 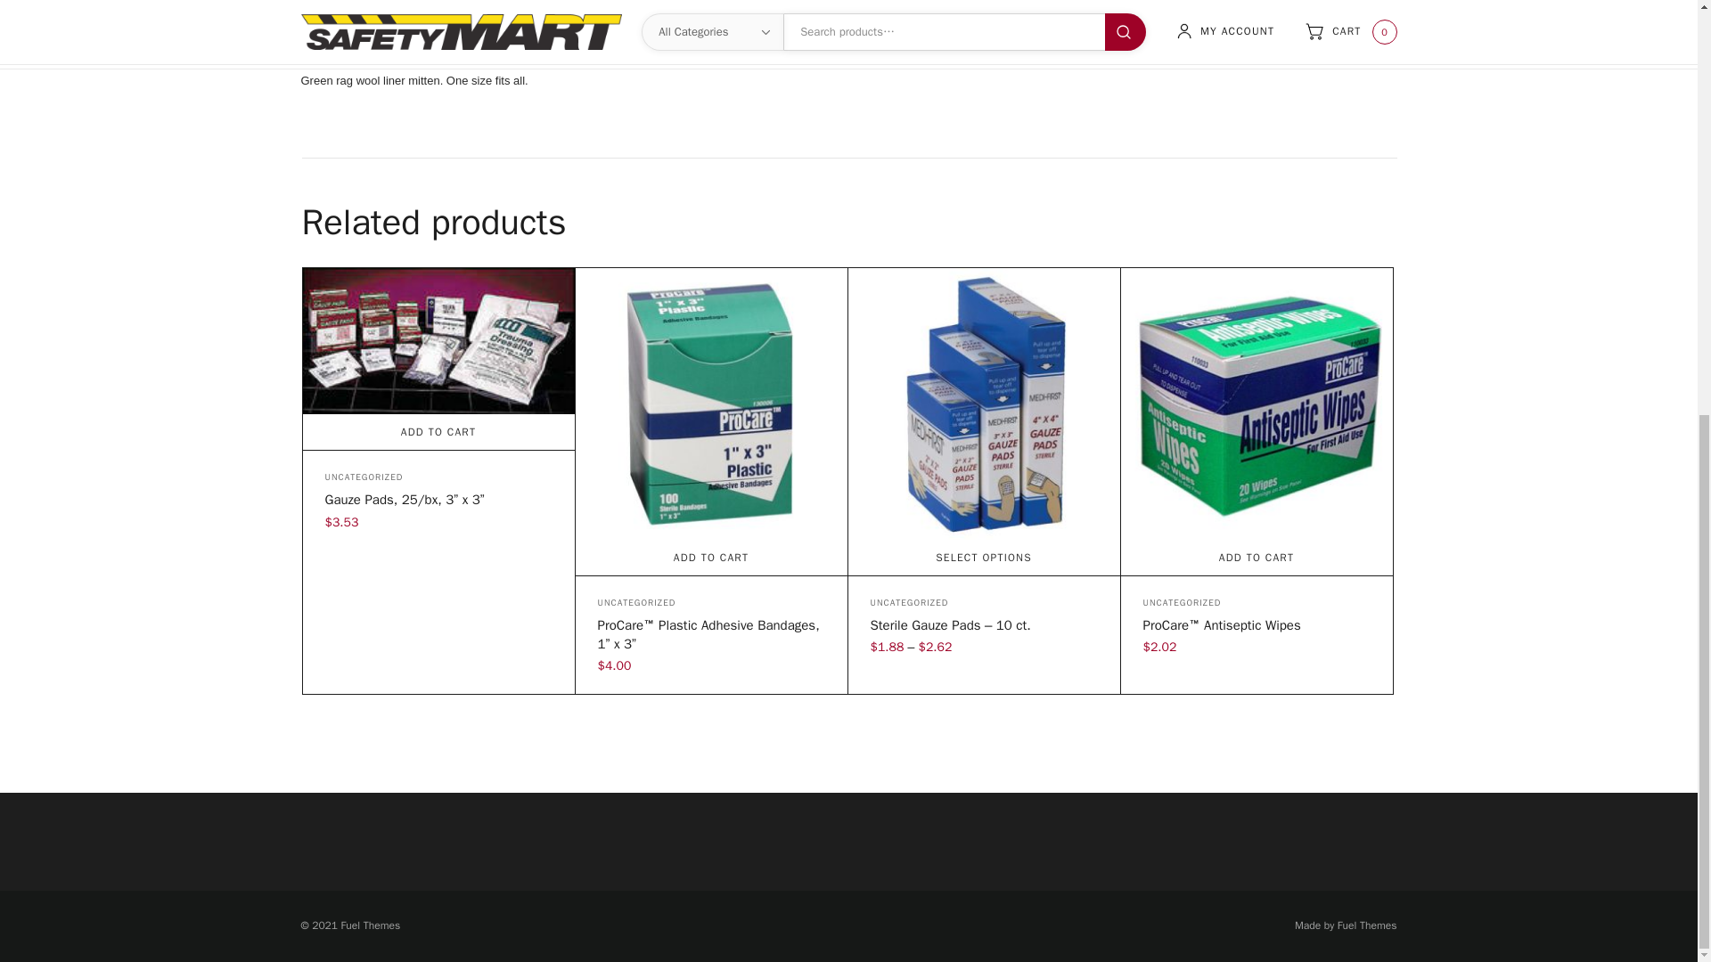 What do you see at coordinates (984, 557) in the screenshot?
I see `SELECT OPTIONS` at bounding box center [984, 557].